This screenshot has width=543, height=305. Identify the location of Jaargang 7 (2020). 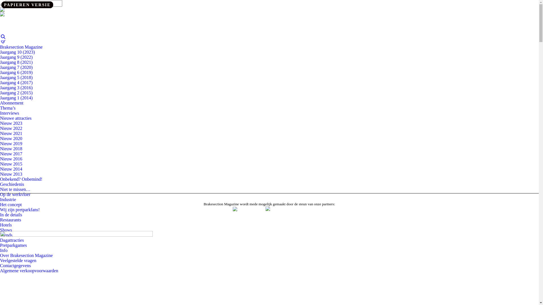
(16, 67).